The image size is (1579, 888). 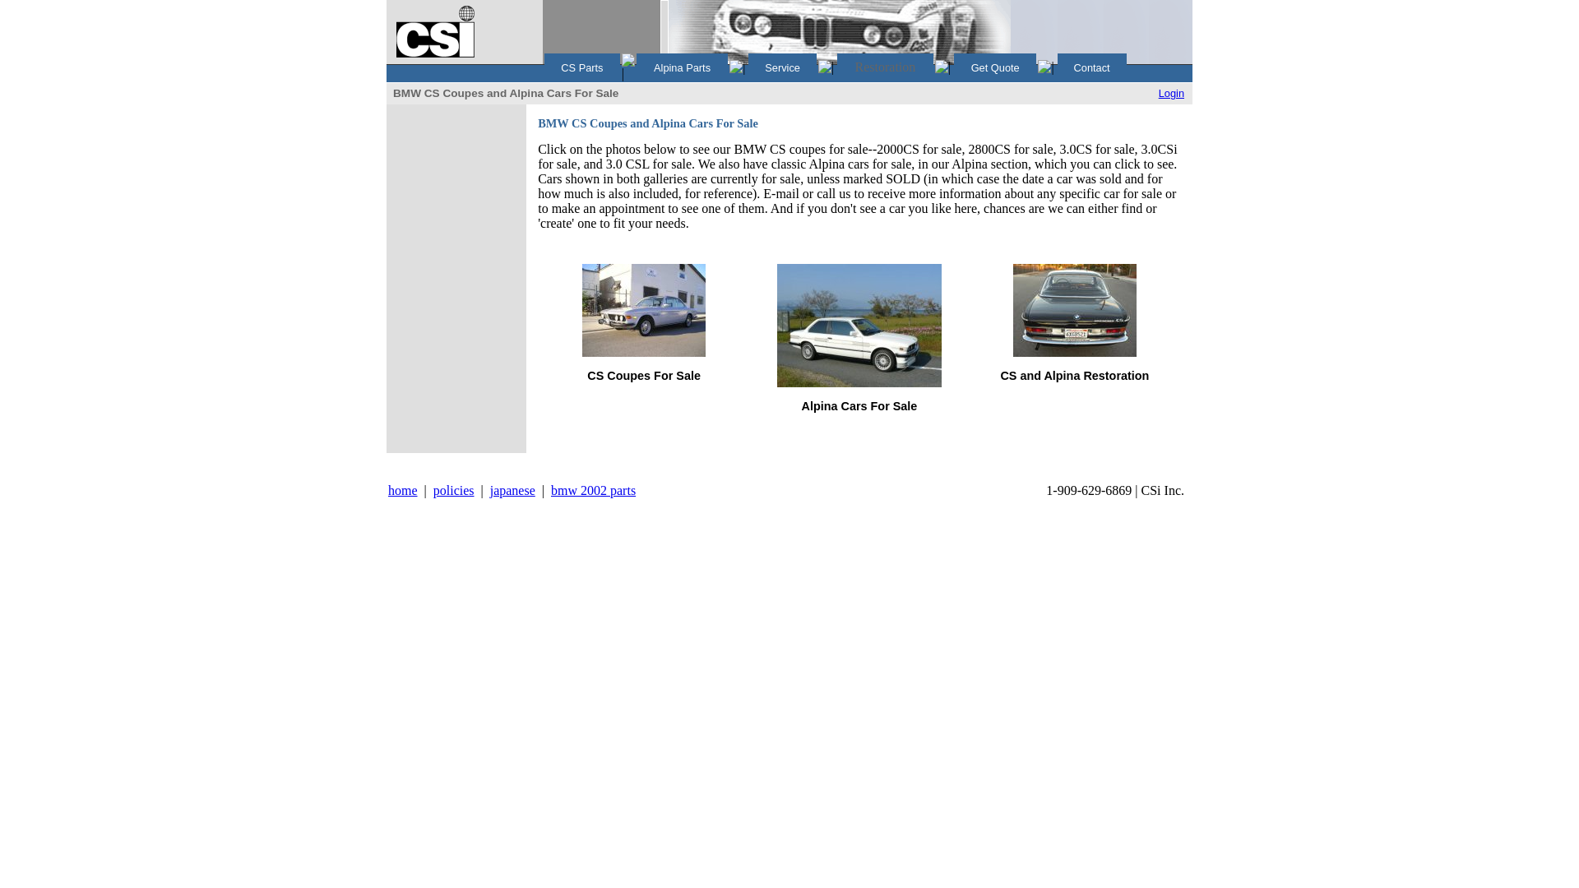 What do you see at coordinates (594, 490) in the screenshot?
I see `bmw 2002 parts` at bounding box center [594, 490].